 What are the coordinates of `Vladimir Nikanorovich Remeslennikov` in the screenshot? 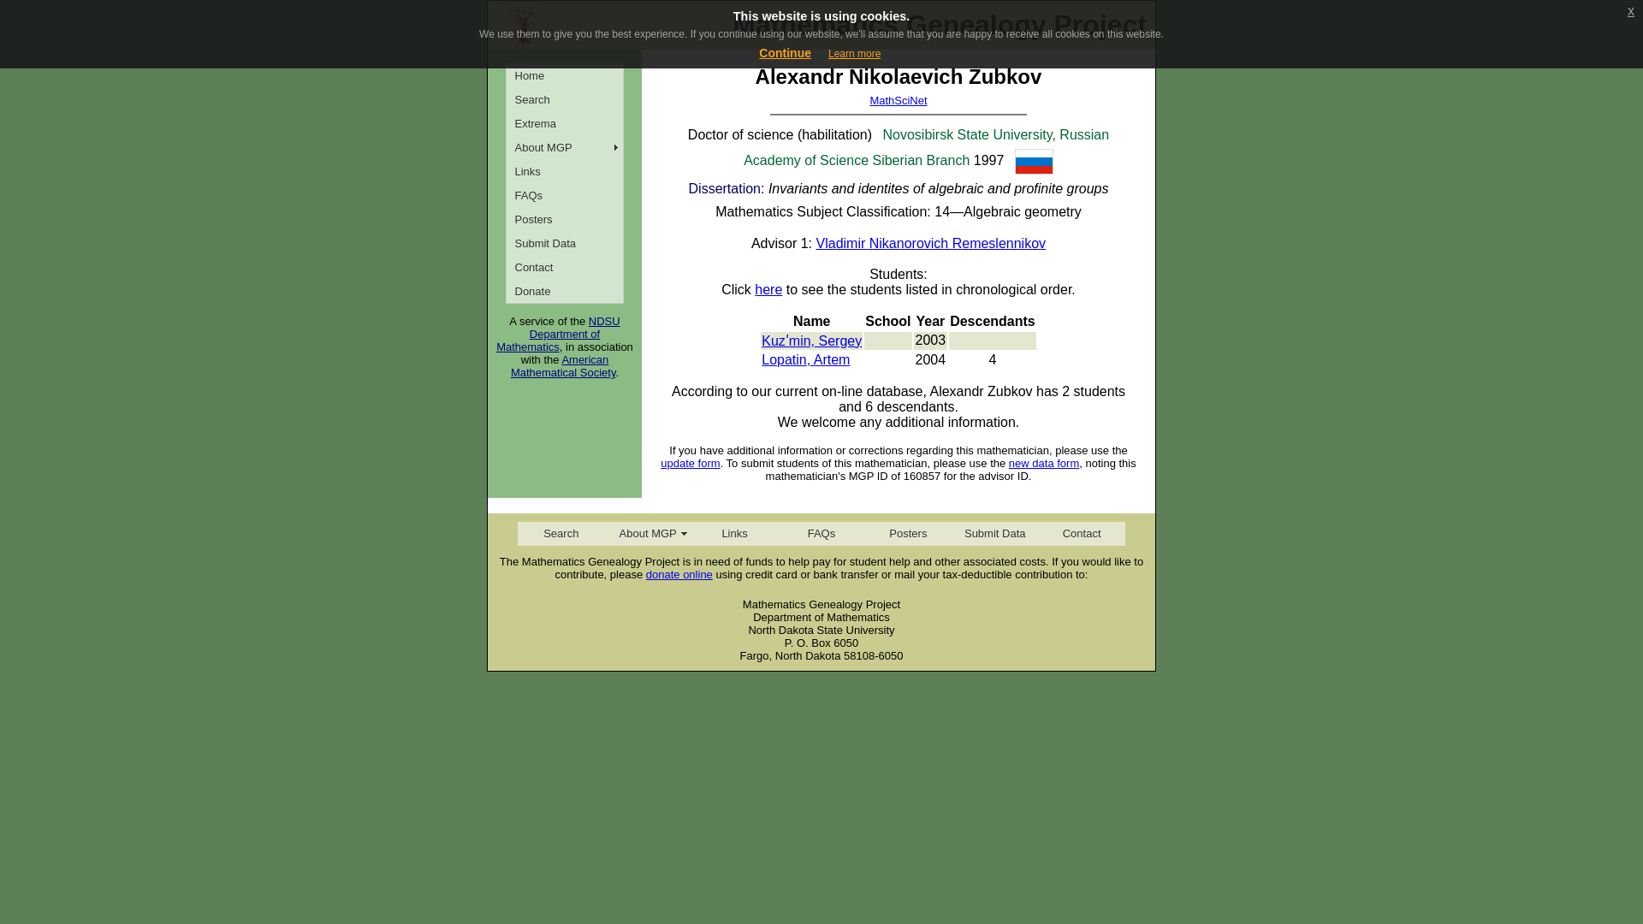 It's located at (931, 243).